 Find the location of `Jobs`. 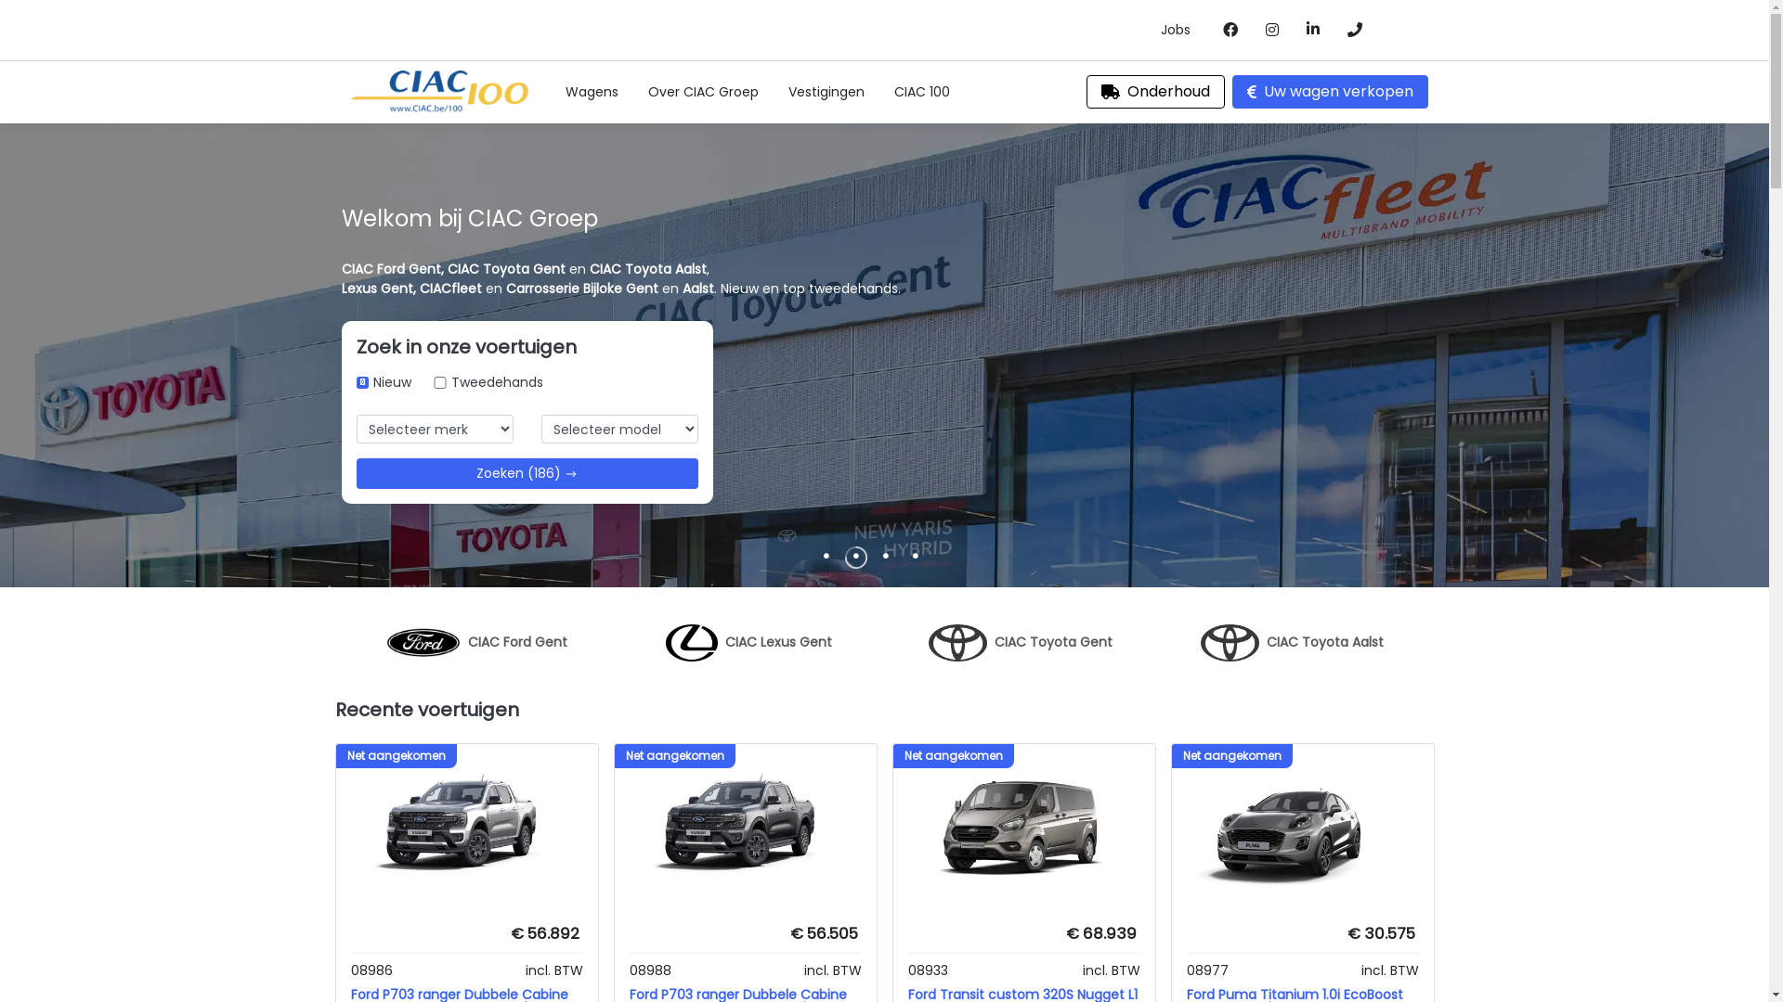

Jobs is located at coordinates (1176, 30).